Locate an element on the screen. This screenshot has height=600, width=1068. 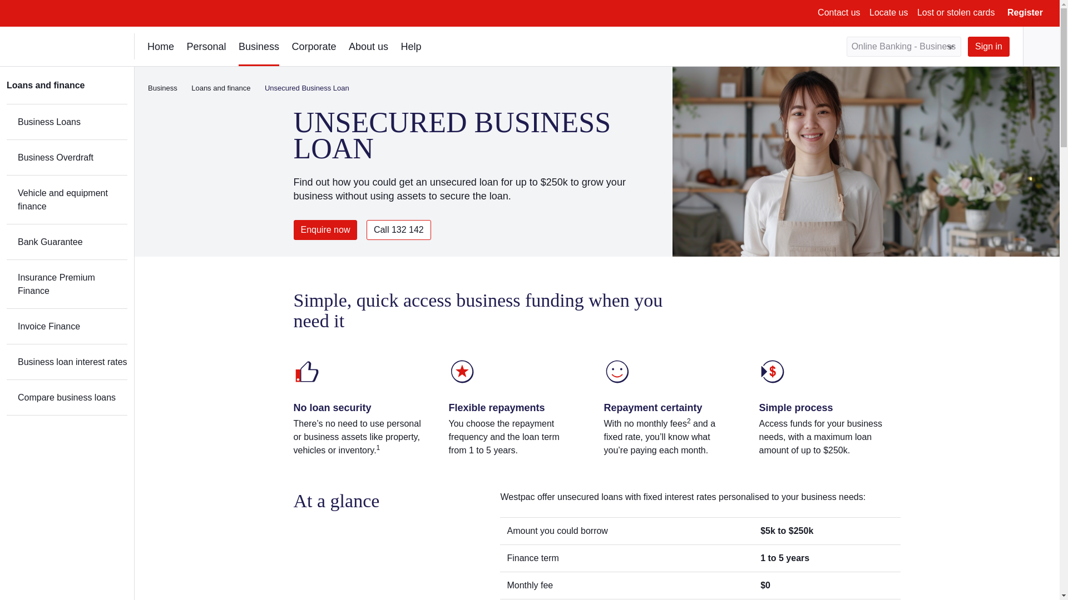
Personal is located at coordinates (206, 46).